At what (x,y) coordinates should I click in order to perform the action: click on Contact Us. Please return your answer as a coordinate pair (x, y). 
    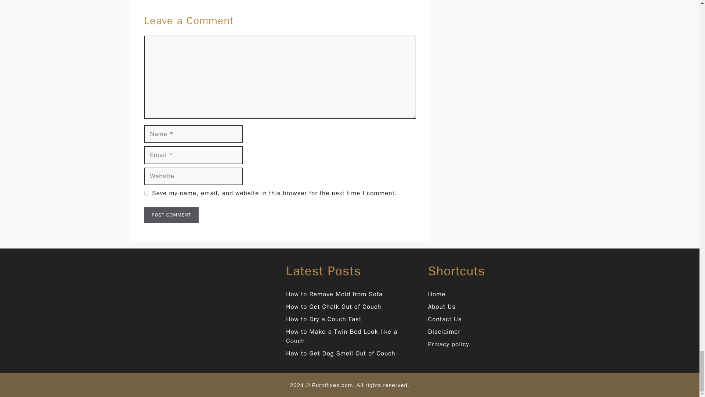
    Looking at the image, I should click on (445, 319).